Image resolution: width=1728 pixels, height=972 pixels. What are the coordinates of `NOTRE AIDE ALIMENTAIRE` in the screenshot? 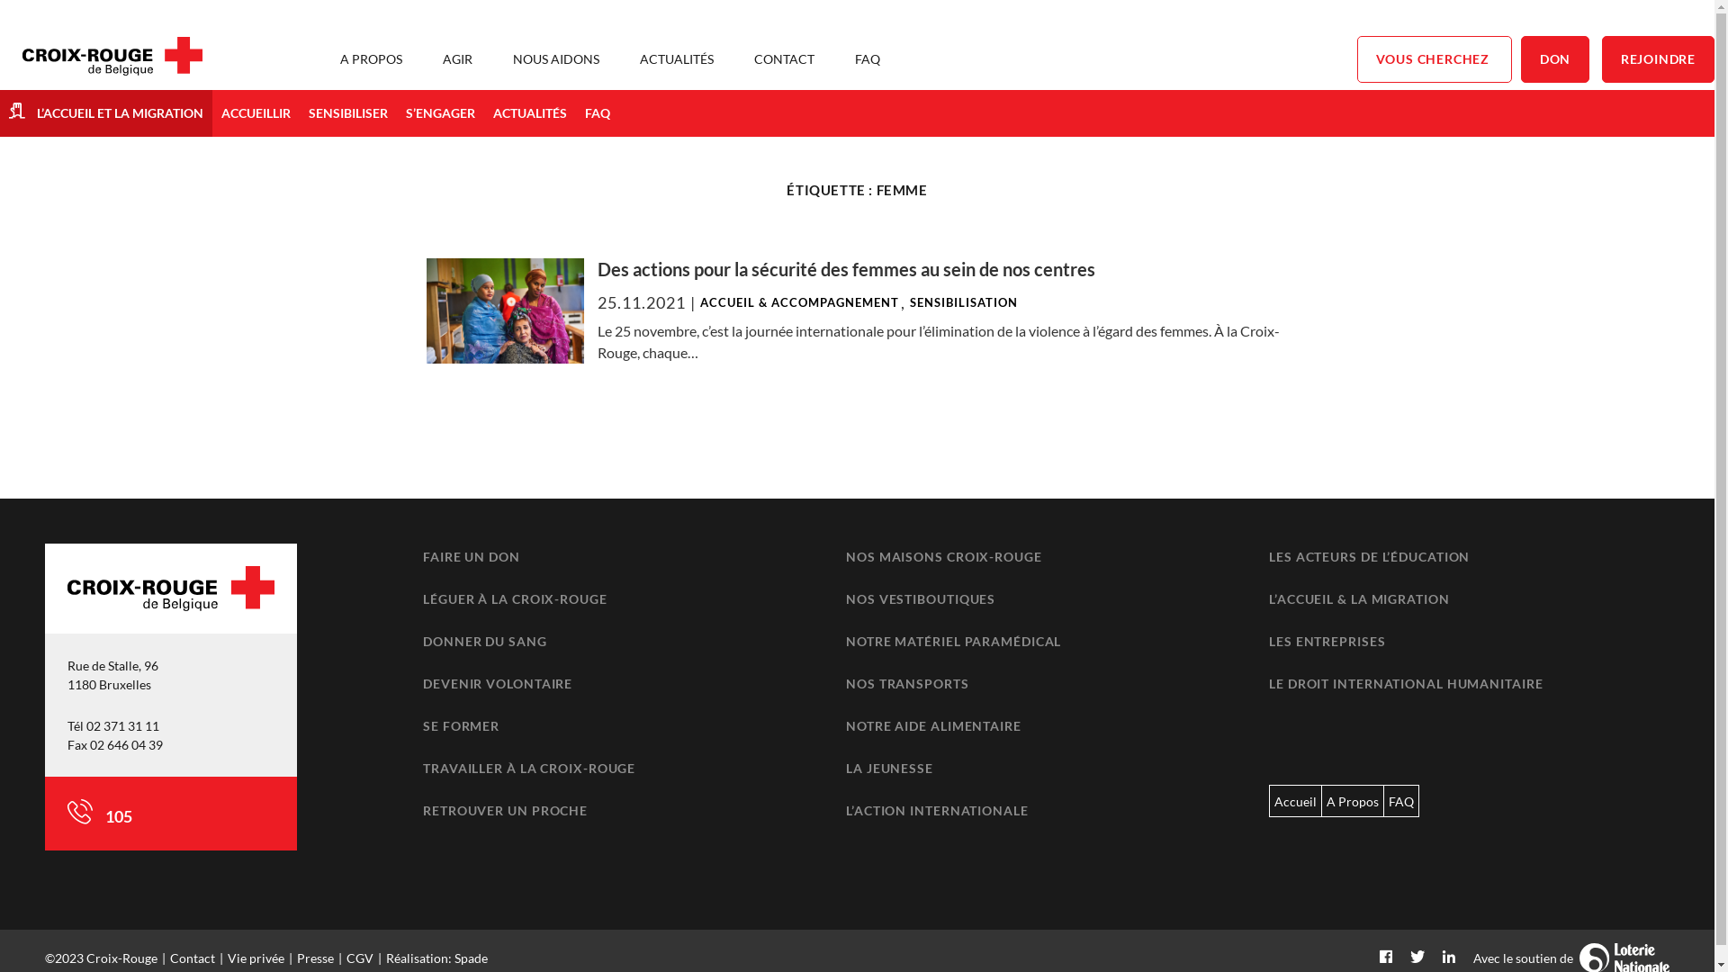 It's located at (934, 725).